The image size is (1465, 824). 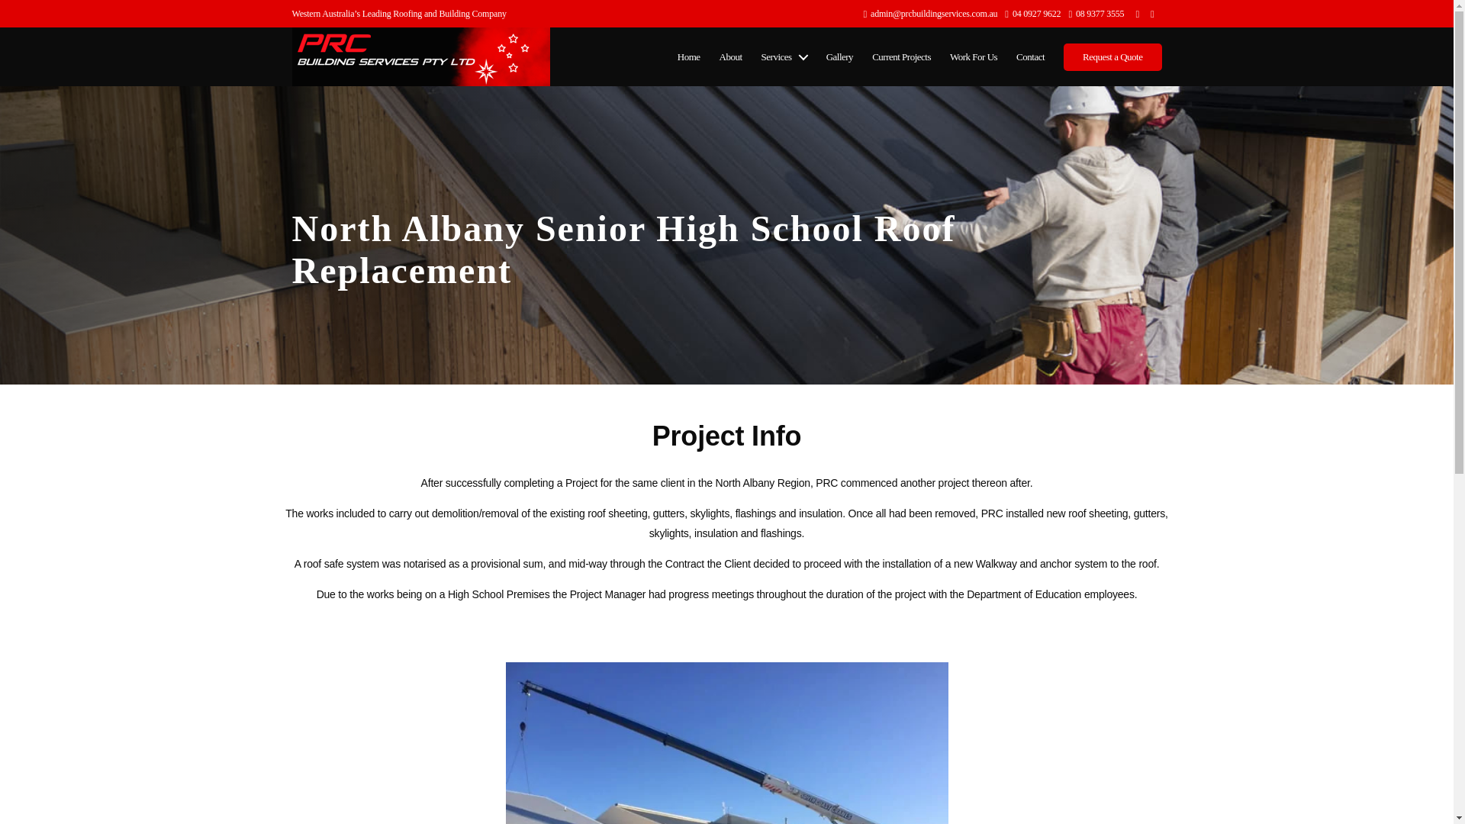 I want to click on Services, so click(x=784, y=56).